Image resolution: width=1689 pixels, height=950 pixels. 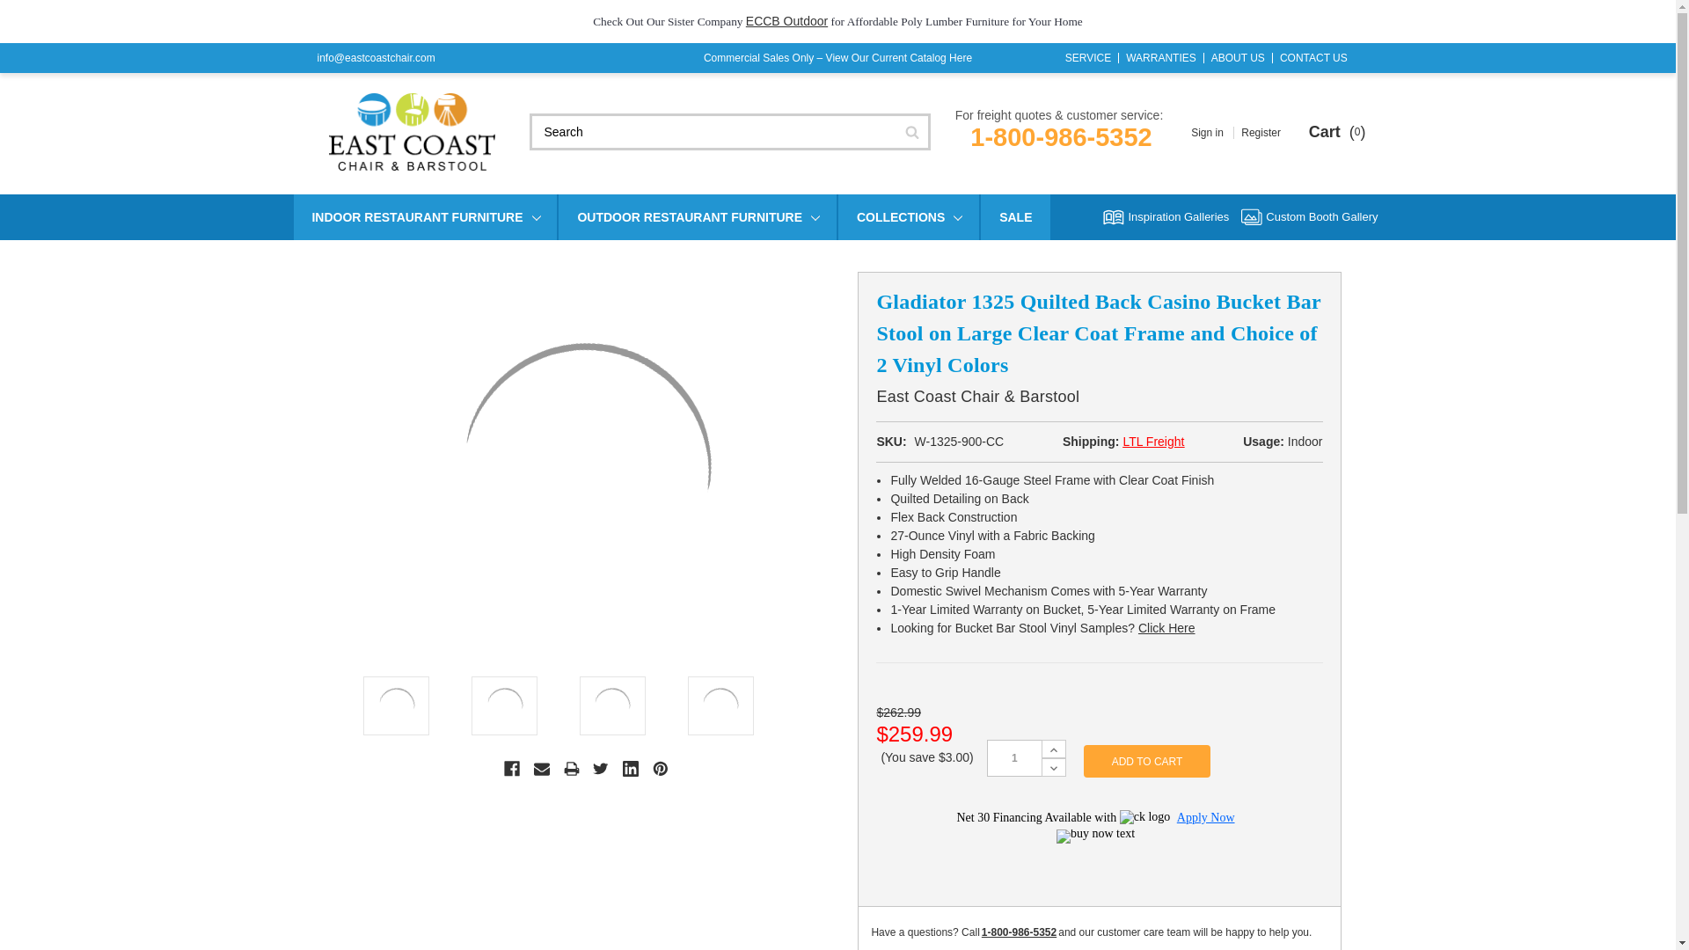 What do you see at coordinates (697, 217) in the screenshot?
I see `OUTDOOR RESTAURANT FURNITURE` at bounding box center [697, 217].